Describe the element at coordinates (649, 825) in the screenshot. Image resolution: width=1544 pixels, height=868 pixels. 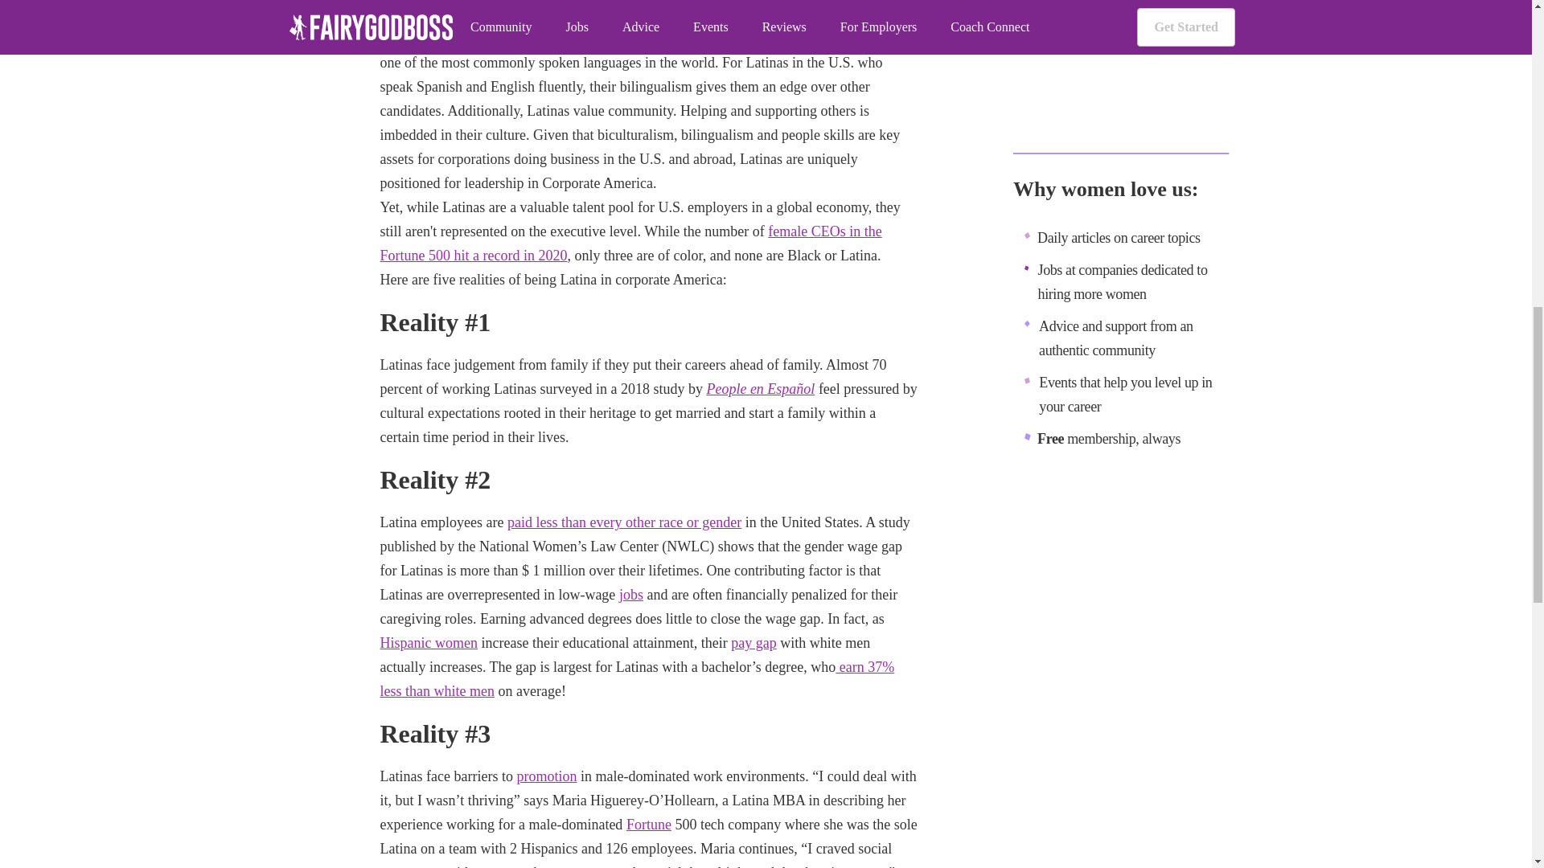
I see `Fortune` at that location.